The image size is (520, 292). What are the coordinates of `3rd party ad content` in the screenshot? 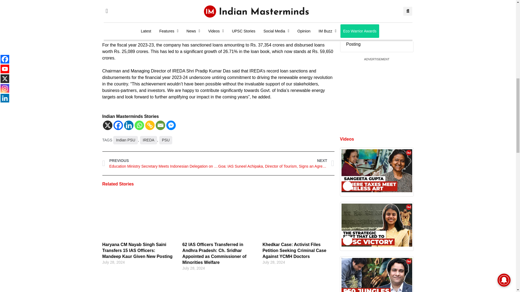 It's located at (218, 25).